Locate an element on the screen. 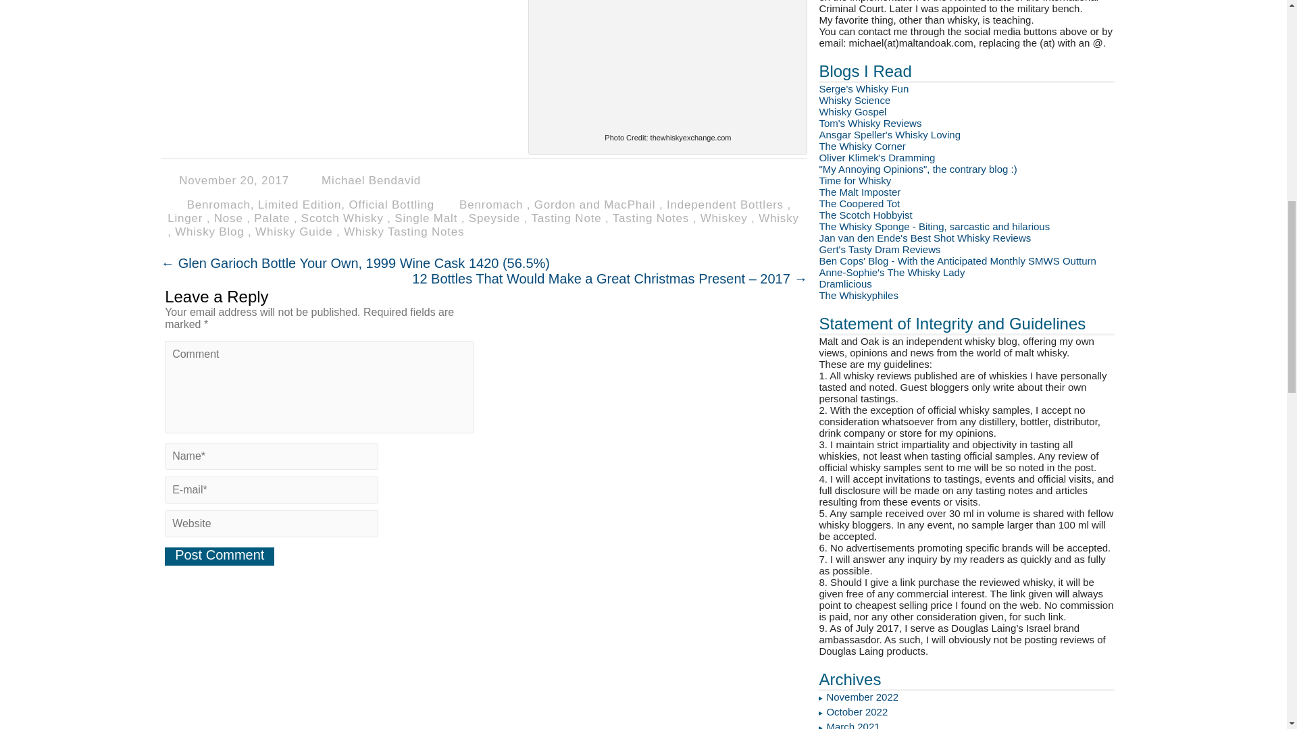 This screenshot has width=1297, height=729. View all posts by Michael Bendavid is located at coordinates (371, 180).